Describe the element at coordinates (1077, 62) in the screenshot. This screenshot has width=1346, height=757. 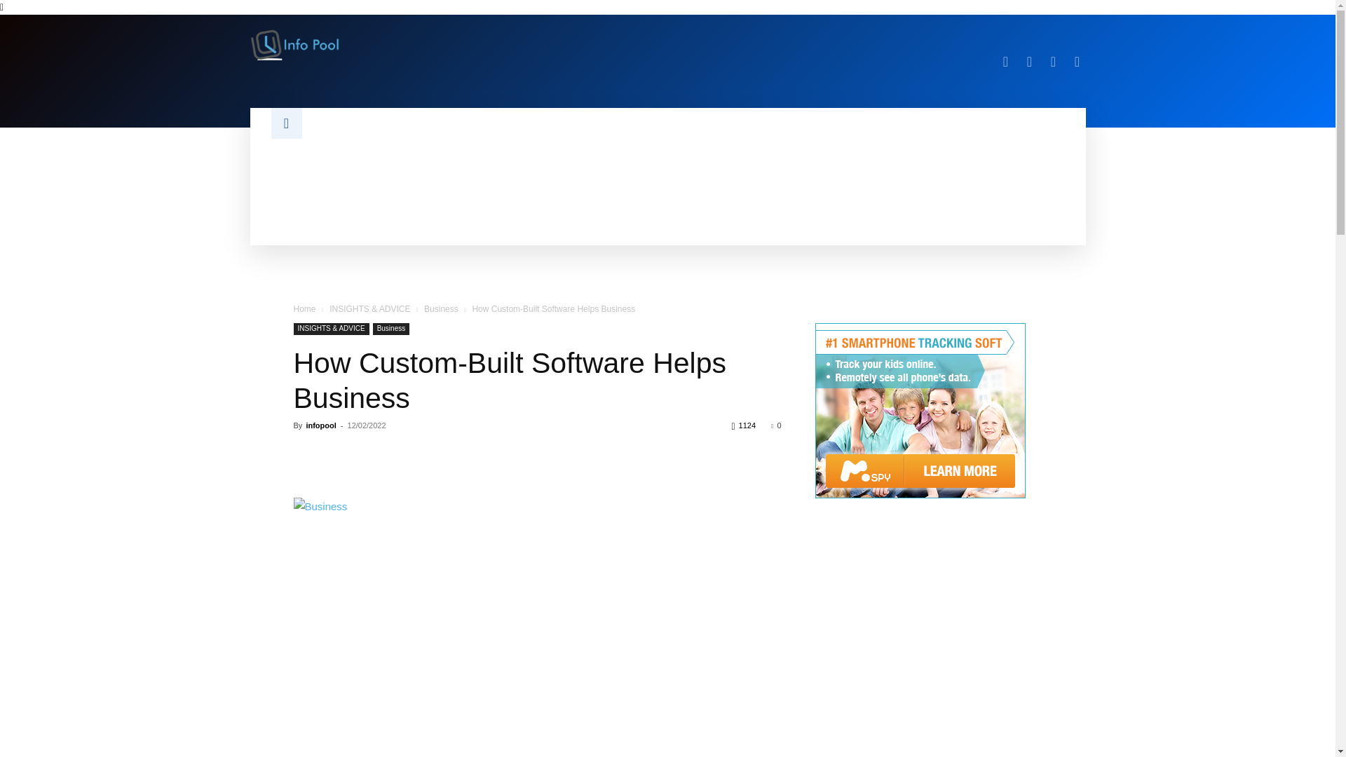
I see `Youtube` at that location.